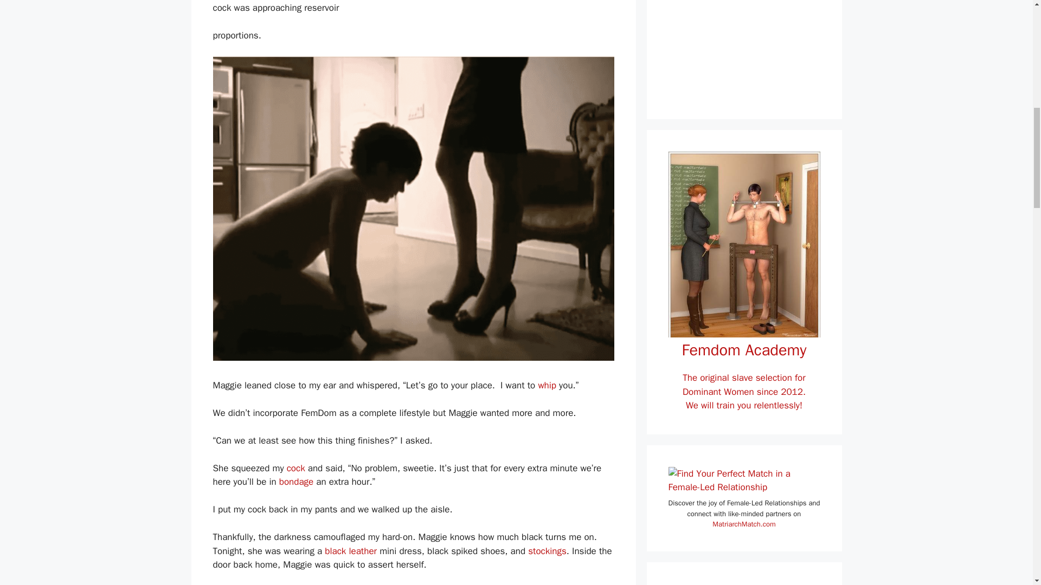 This screenshot has height=585, width=1041. What do you see at coordinates (744, 480) in the screenshot?
I see `matriarchy dating` at bounding box center [744, 480].